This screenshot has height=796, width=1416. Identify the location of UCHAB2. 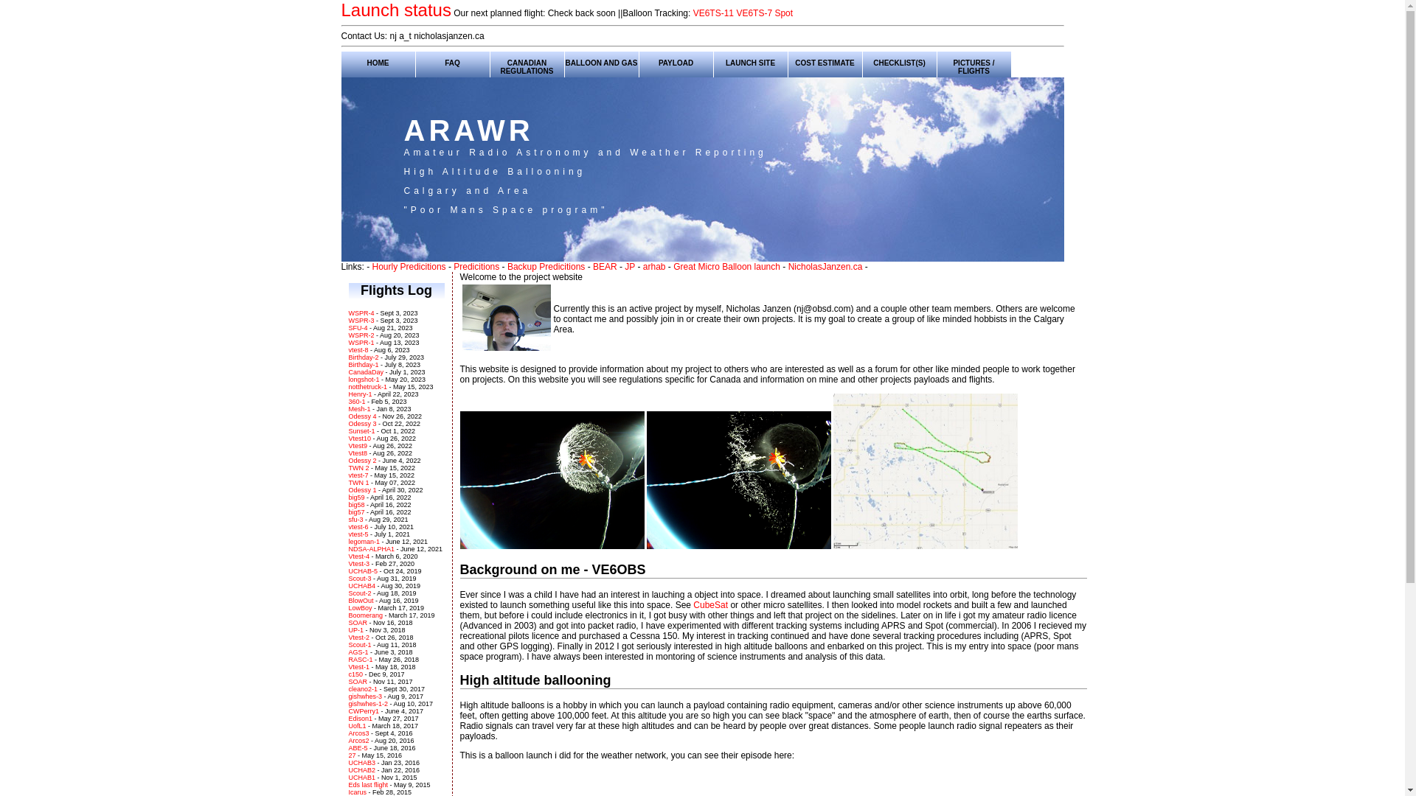
(363, 770).